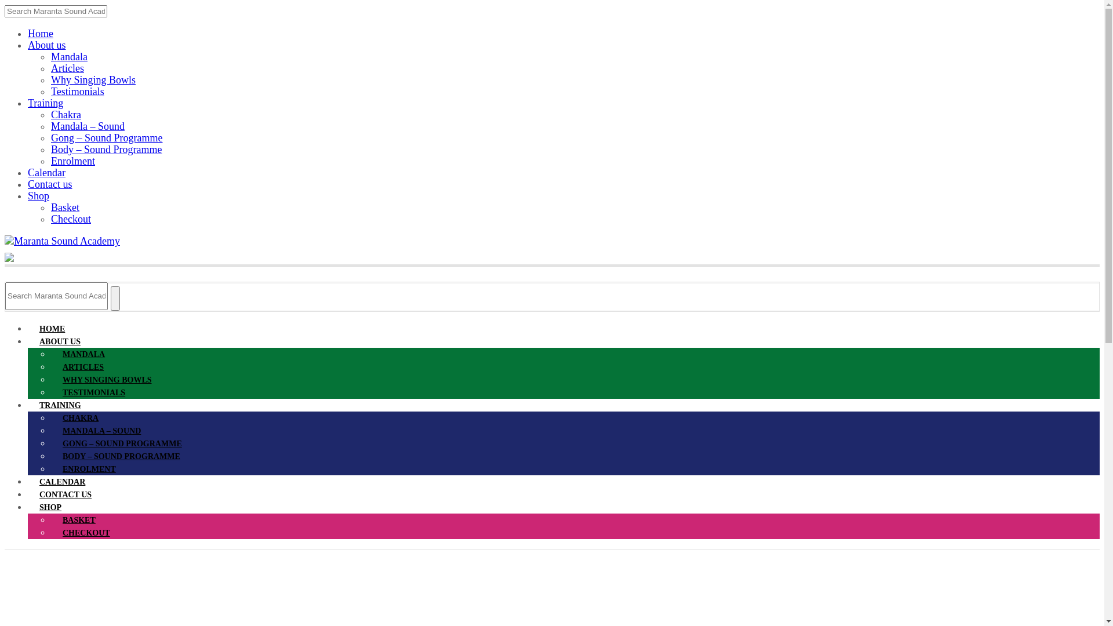 Image resolution: width=1113 pixels, height=626 pixels. I want to click on TESTIMONIALS, so click(94, 393).